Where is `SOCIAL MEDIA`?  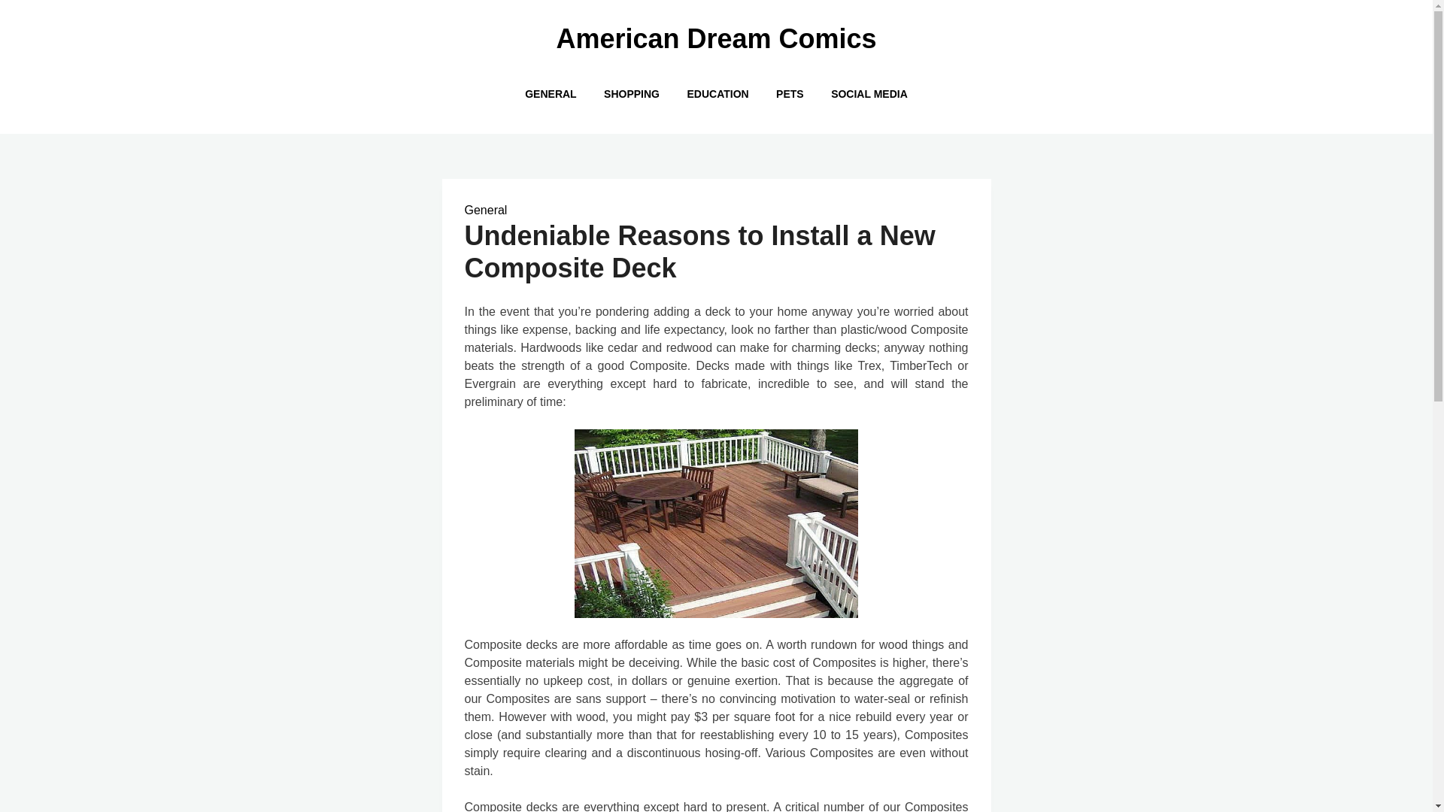
SOCIAL MEDIA is located at coordinates (869, 93).